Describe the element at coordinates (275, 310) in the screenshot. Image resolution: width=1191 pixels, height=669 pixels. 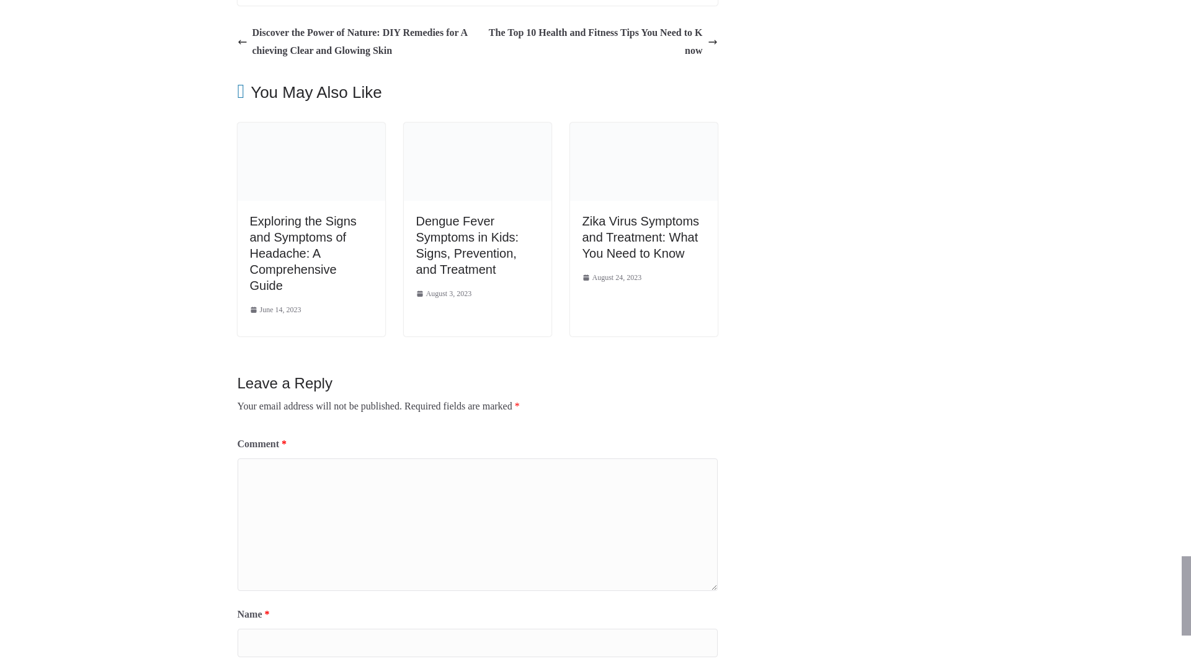
I see `10:38 am` at that location.